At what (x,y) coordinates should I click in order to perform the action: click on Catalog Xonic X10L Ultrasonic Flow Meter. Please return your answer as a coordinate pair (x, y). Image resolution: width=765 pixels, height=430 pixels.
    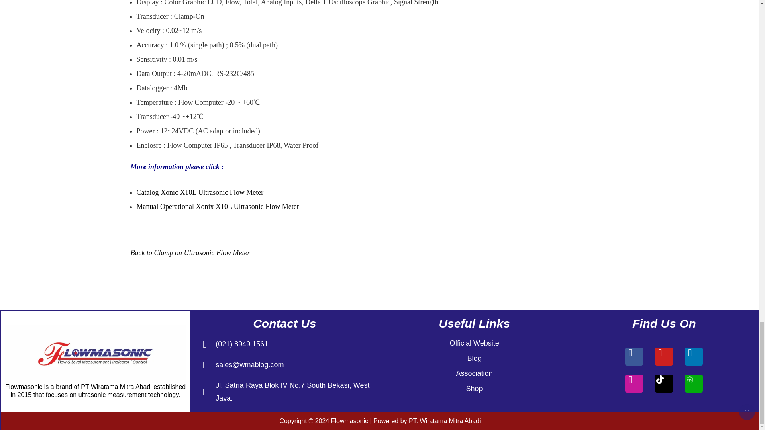
    Looking at the image, I should click on (199, 192).